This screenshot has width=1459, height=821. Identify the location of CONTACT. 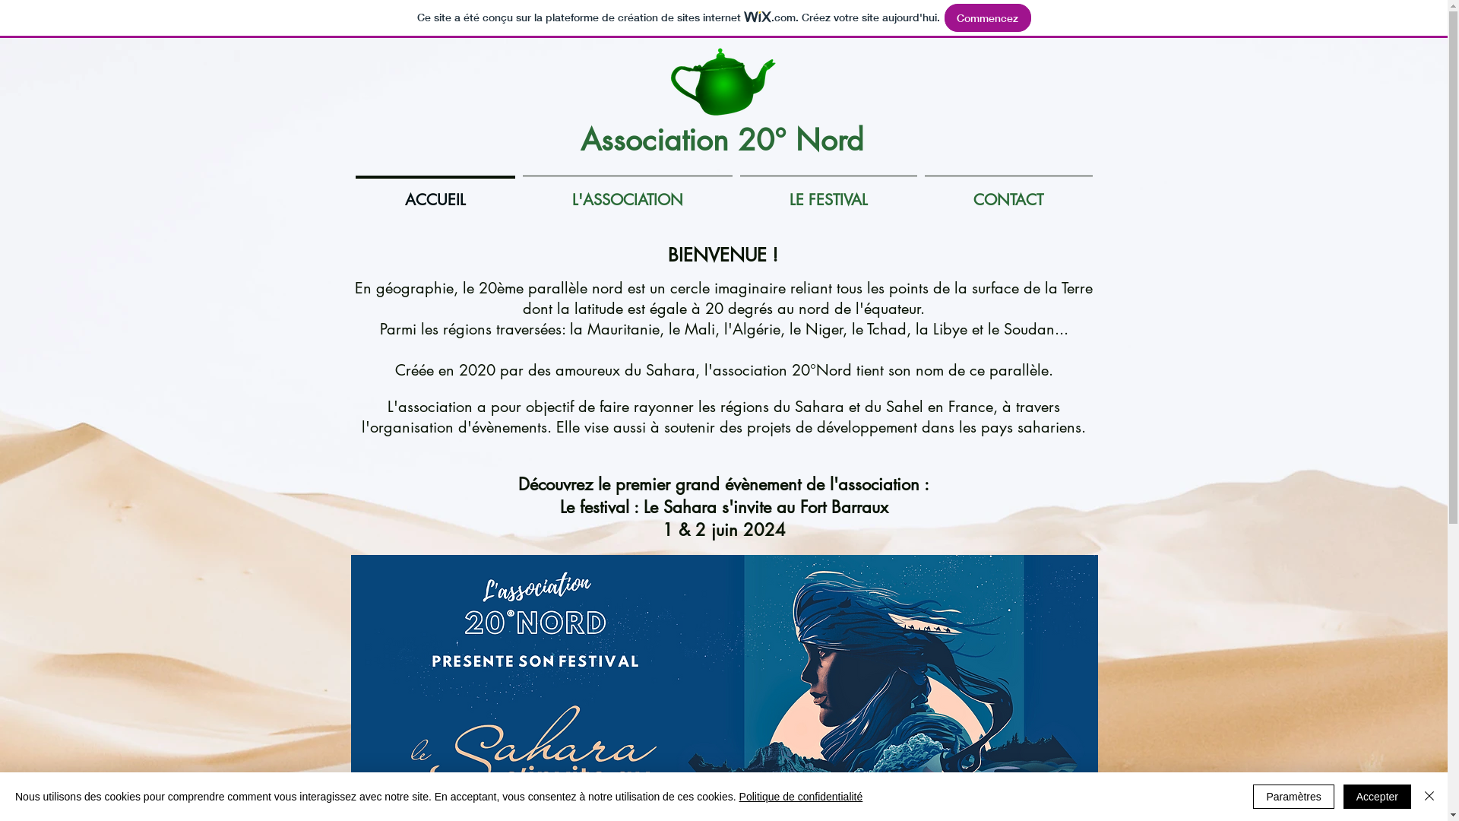
(1009, 193).